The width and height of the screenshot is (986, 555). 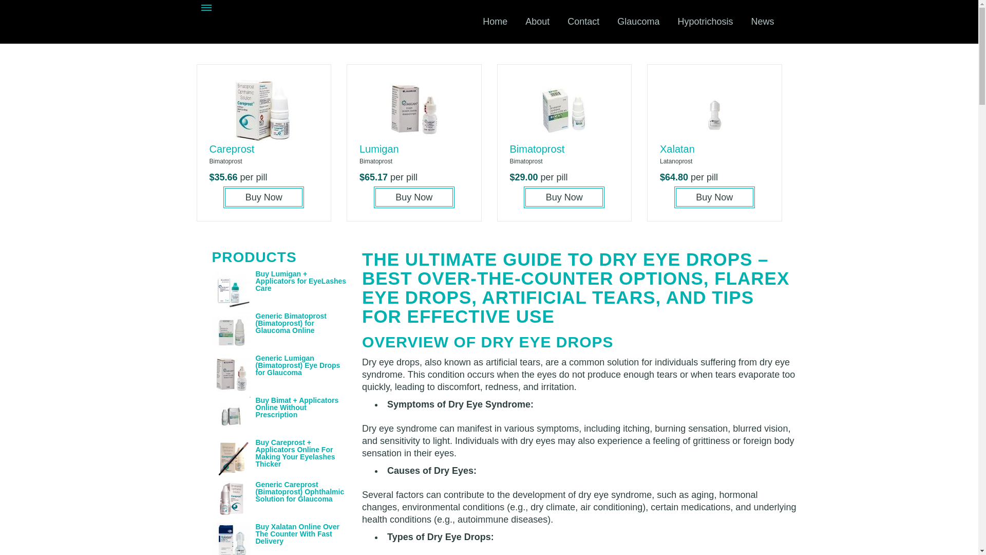 I want to click on Bimatoprost, so click(x=537, y=149).